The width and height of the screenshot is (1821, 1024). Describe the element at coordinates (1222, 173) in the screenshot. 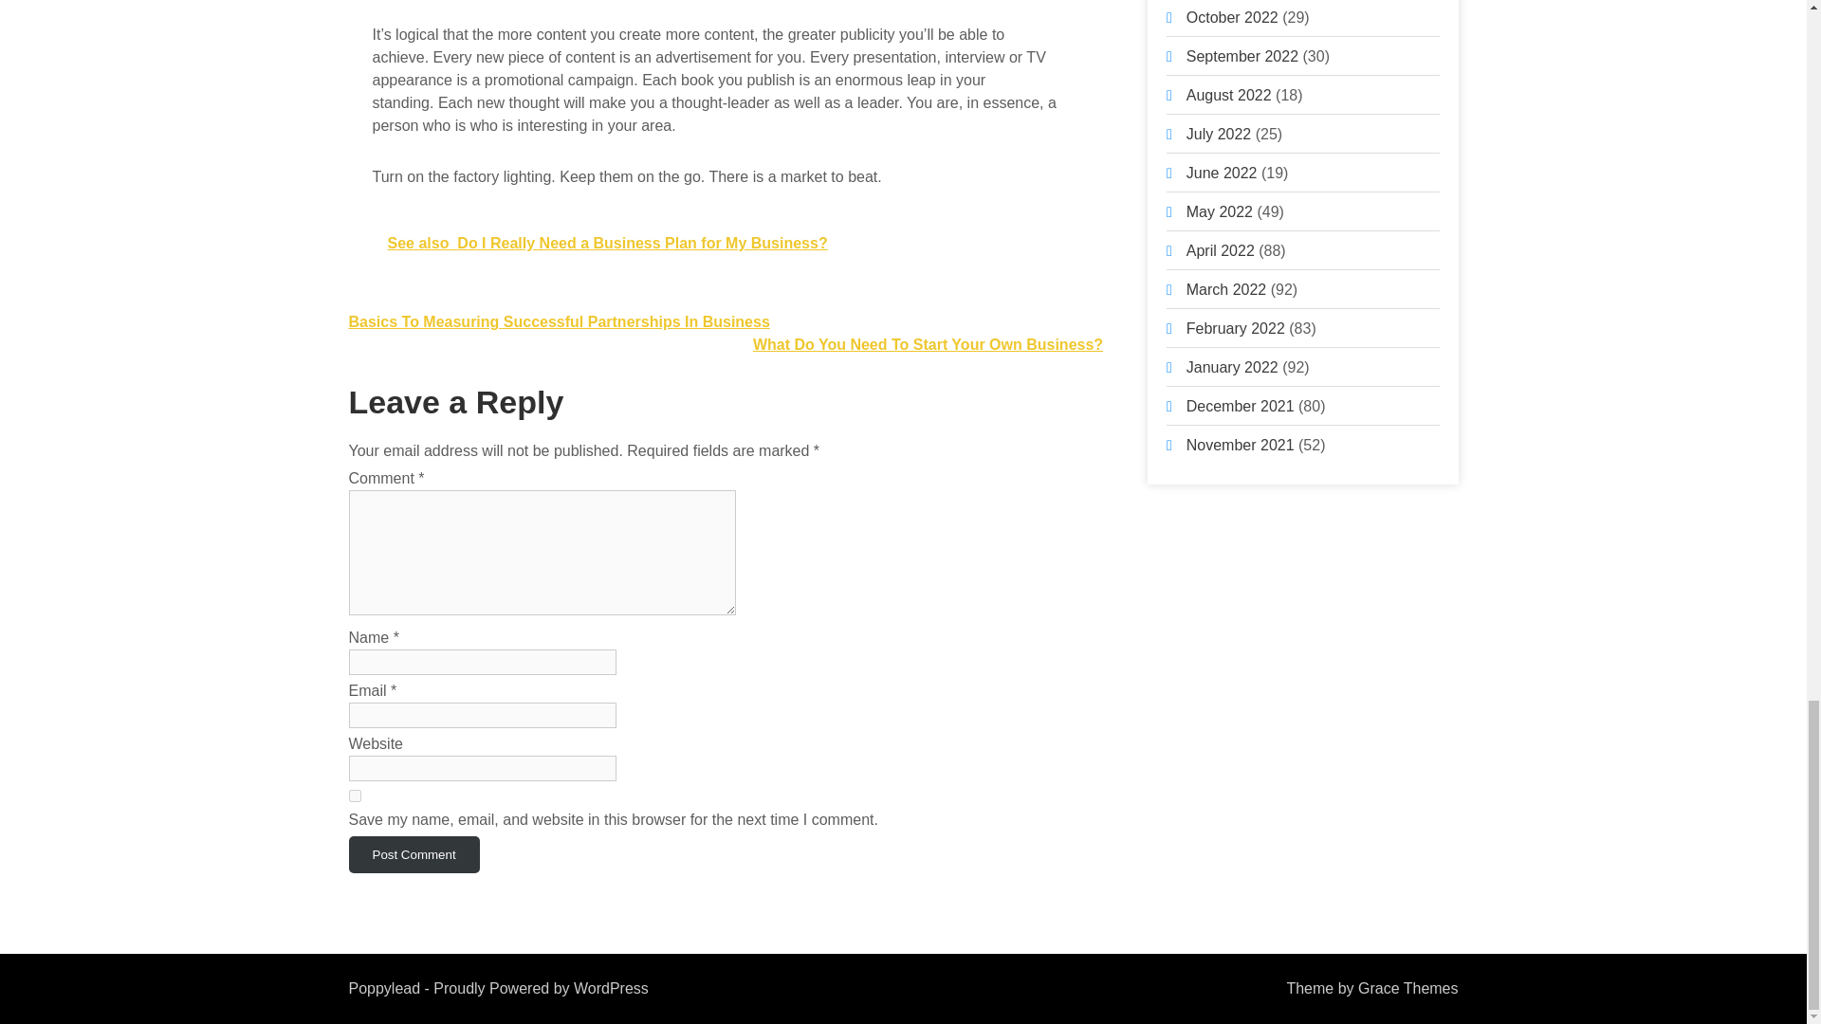

I see `June 2022` at that location.